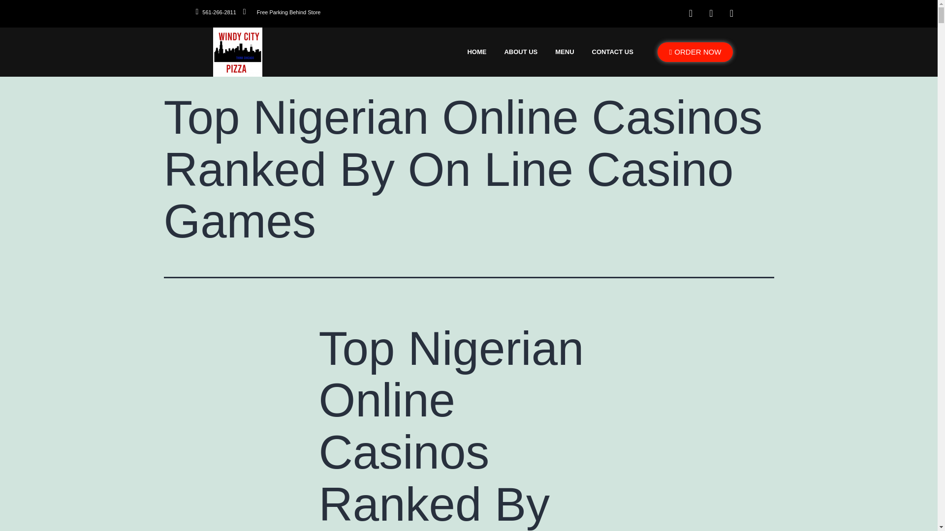 This screenshot has height=531, width=945. What do you see at coordinates (565, 52) in the screenshot?
I see `MENU` at bounding box center [565, 52].